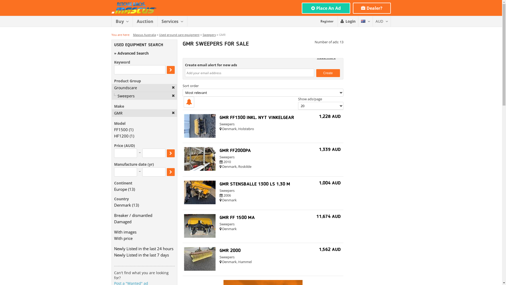  What do you see at coordinates (230, 251) in the screenshot?
I see `GMR 2000` at bounding box center [230, 251].